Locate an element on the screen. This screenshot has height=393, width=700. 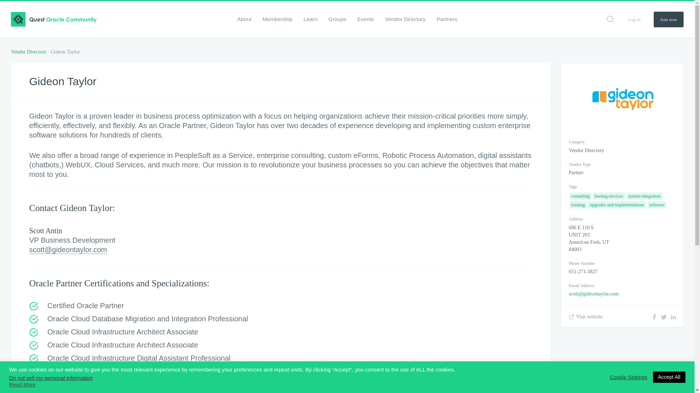
Join now is located at coordinates (669, 19).